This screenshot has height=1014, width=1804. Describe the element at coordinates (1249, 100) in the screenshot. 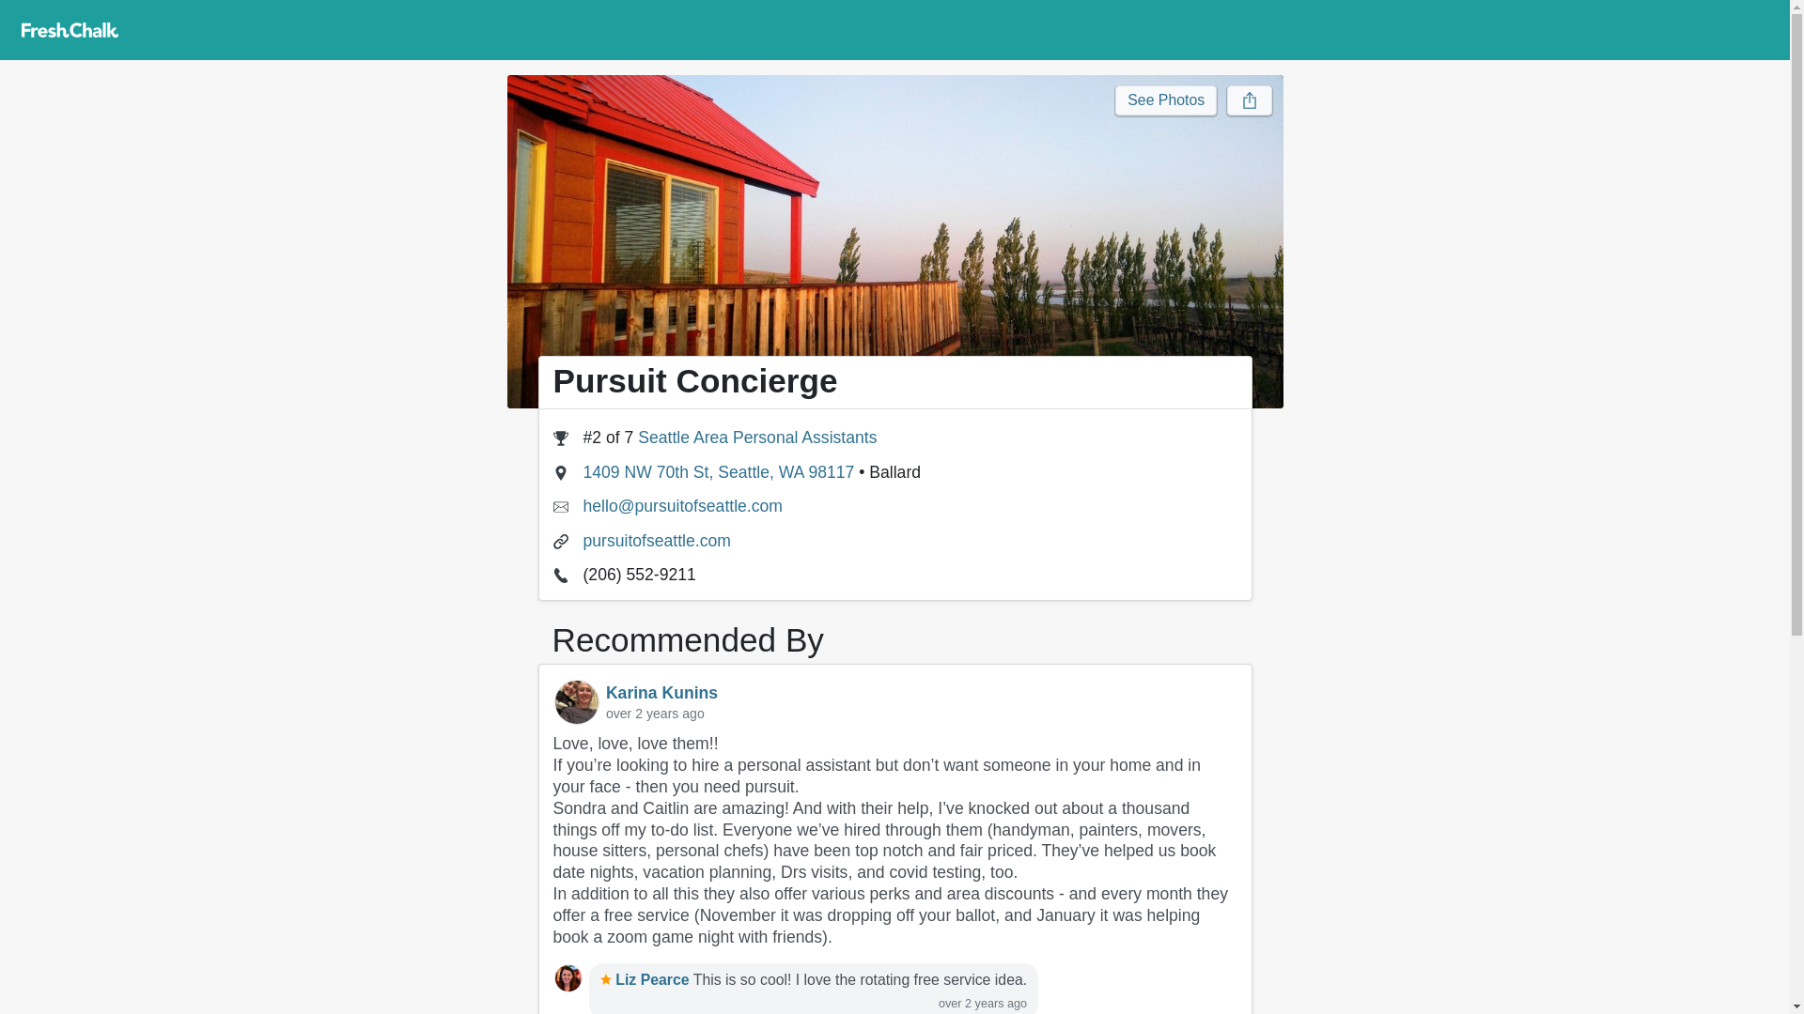

I see `Share` at that location.